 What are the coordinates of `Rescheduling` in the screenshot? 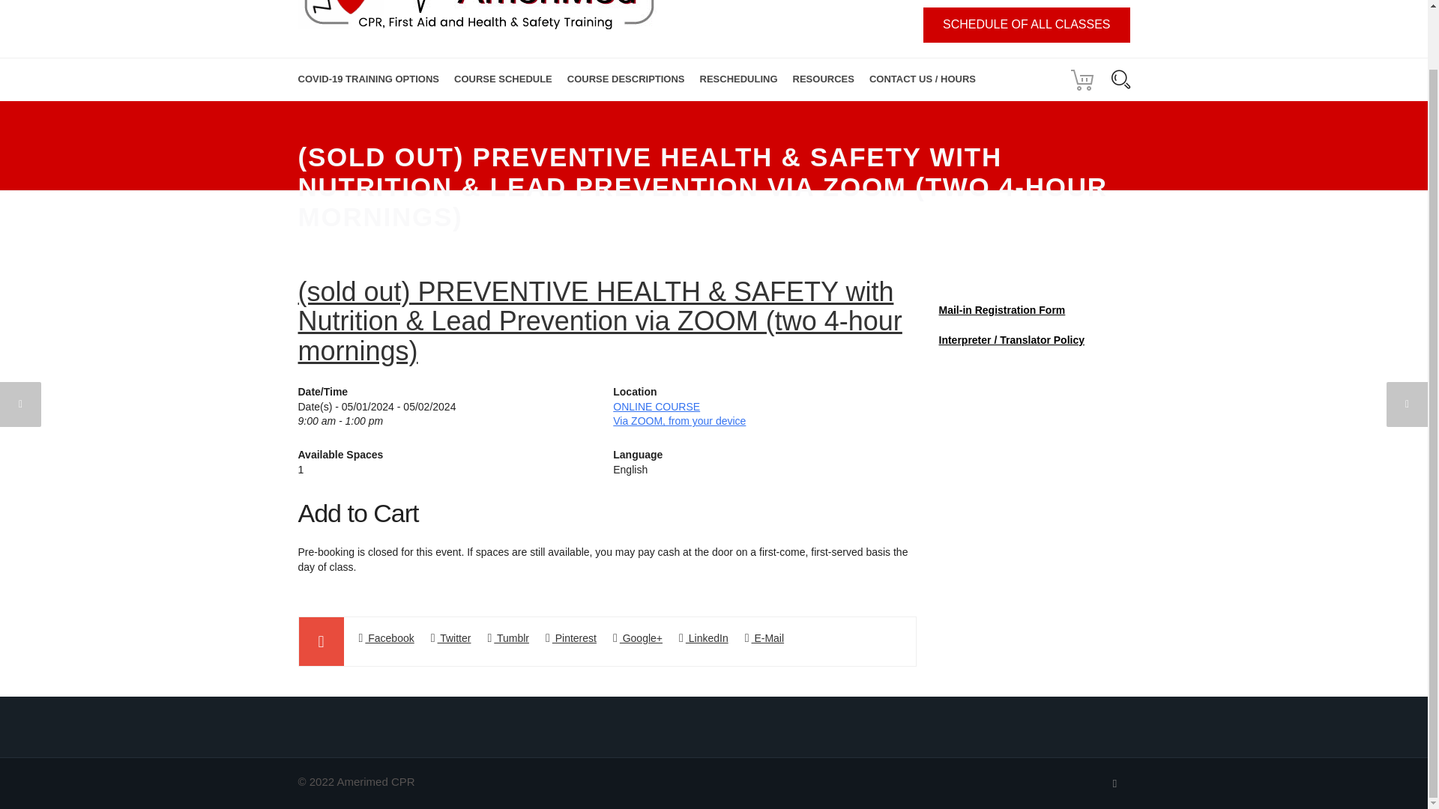 It's located at (739, 79).